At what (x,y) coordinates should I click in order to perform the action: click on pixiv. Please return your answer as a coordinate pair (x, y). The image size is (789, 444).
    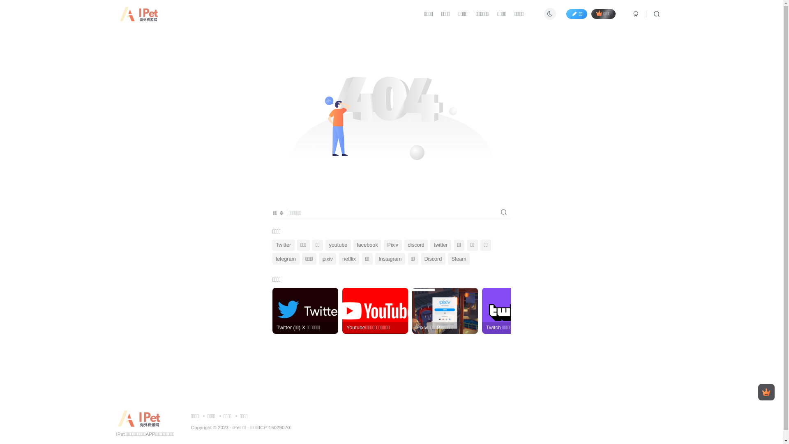
    Looking at the image, I should click on (328, 259).